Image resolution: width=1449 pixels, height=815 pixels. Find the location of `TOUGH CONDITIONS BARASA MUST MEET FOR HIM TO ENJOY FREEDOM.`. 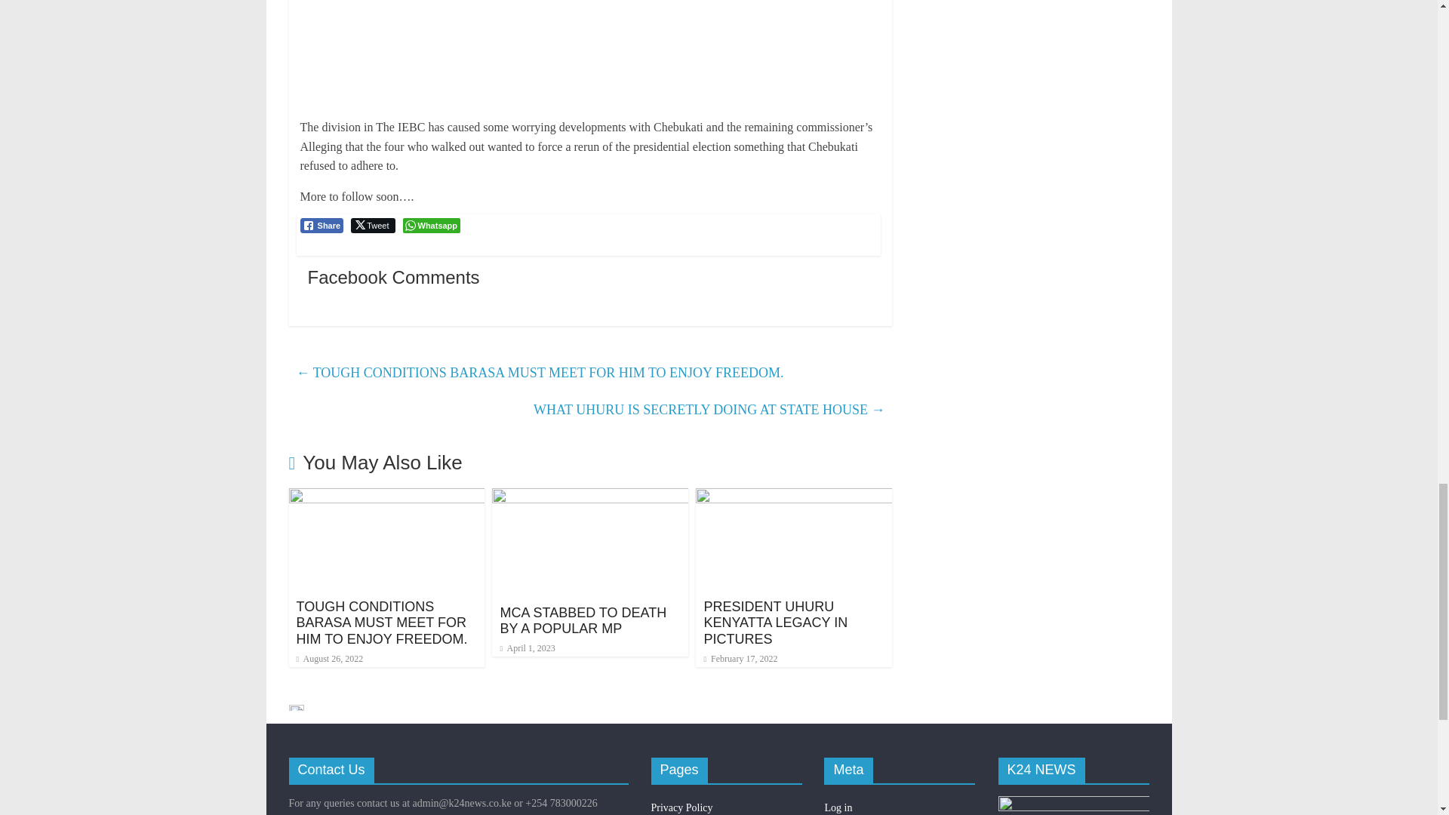

TOUGH CONDITIONS BARASA MUST MEET FOR HIM TO ENJOY FREEDOM. is located at coordinates (386, 498).